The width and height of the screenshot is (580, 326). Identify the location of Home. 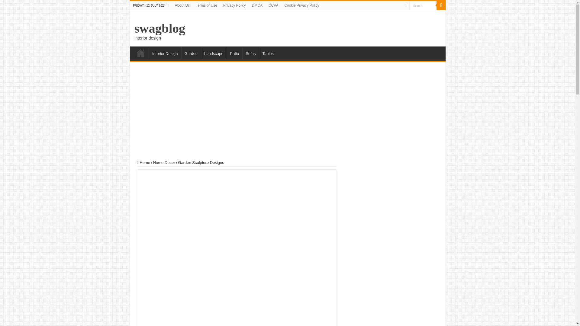
(143, 162).